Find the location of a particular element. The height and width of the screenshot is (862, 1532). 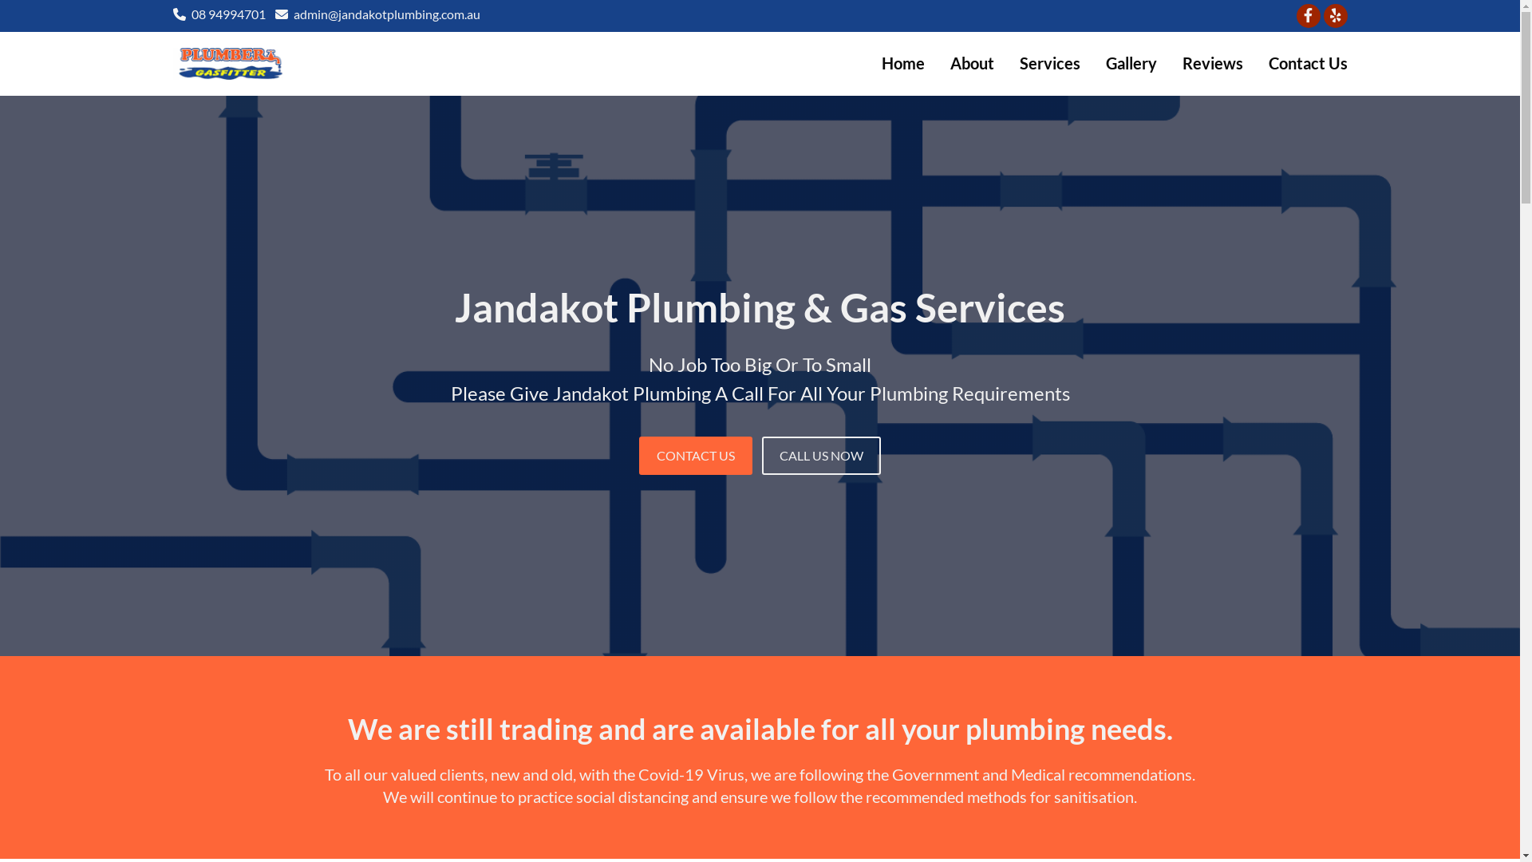

CONTACT US is located at coordinates (696, 456).